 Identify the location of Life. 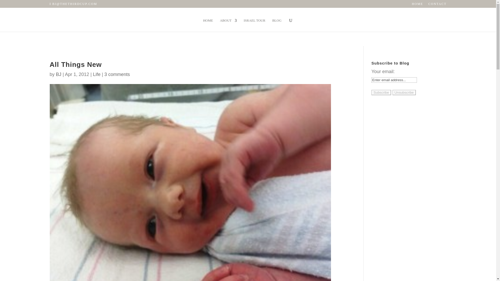
(97, 74).